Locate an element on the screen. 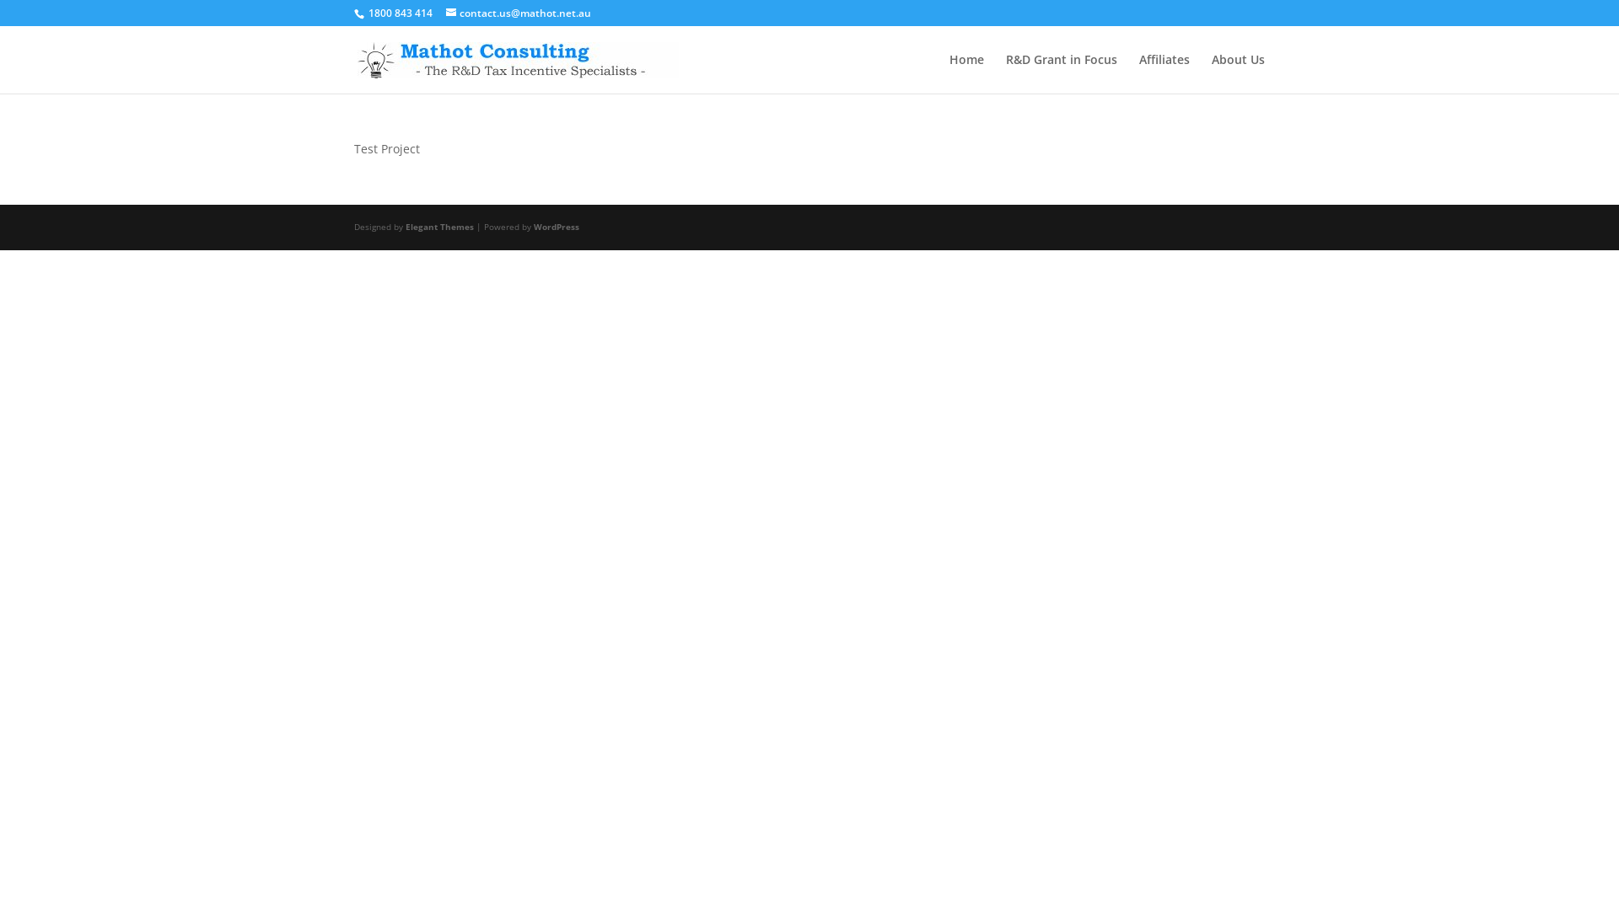  WordPress is located at coordinates (557, 227).